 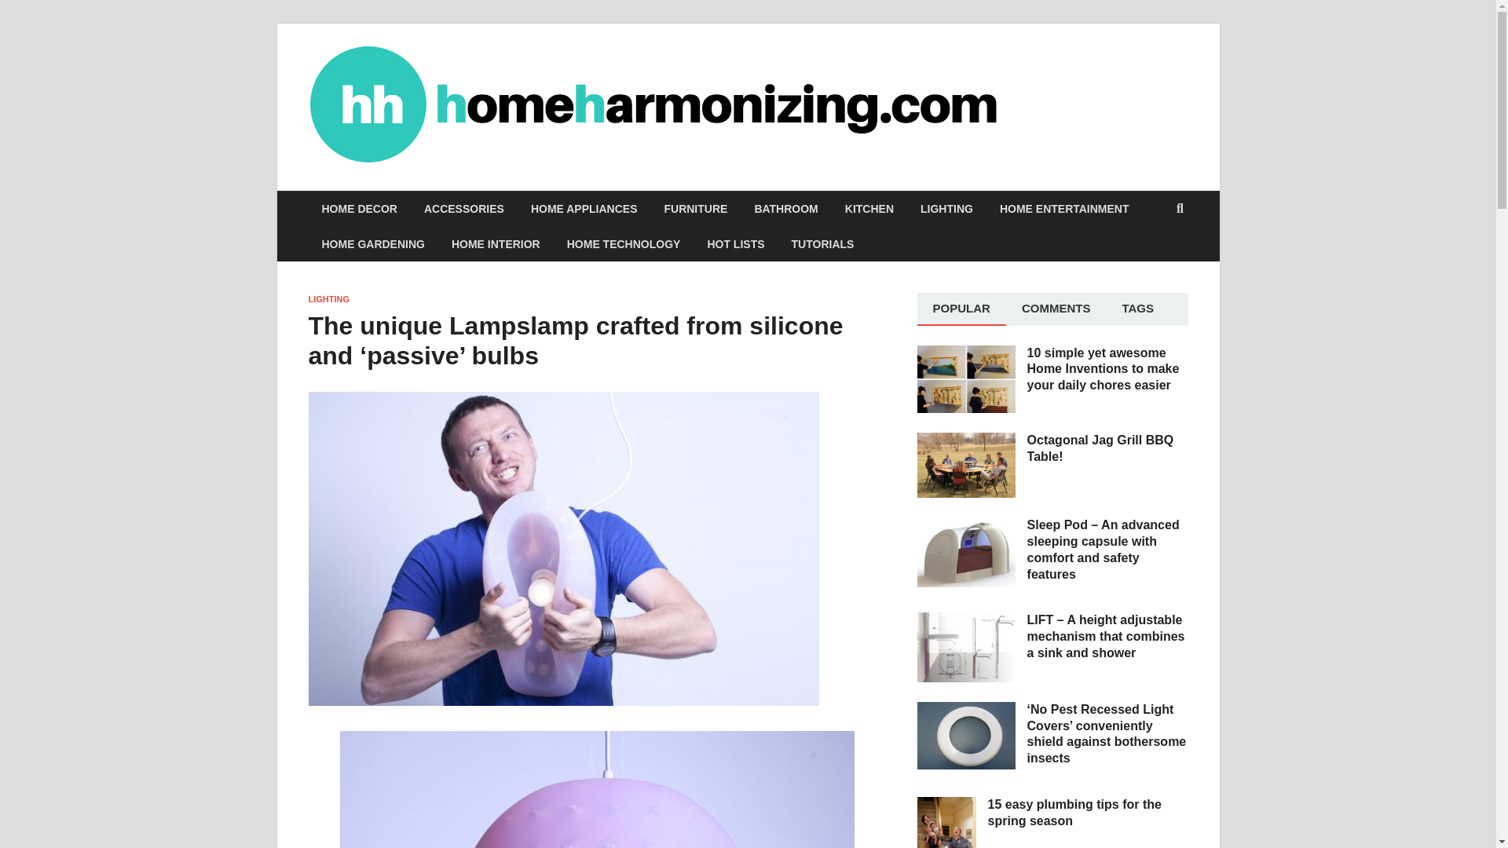 What do you see at coordinates (869, 209) in the screenshot?
I see `KITCHEN` at bounding box center [869, 209].